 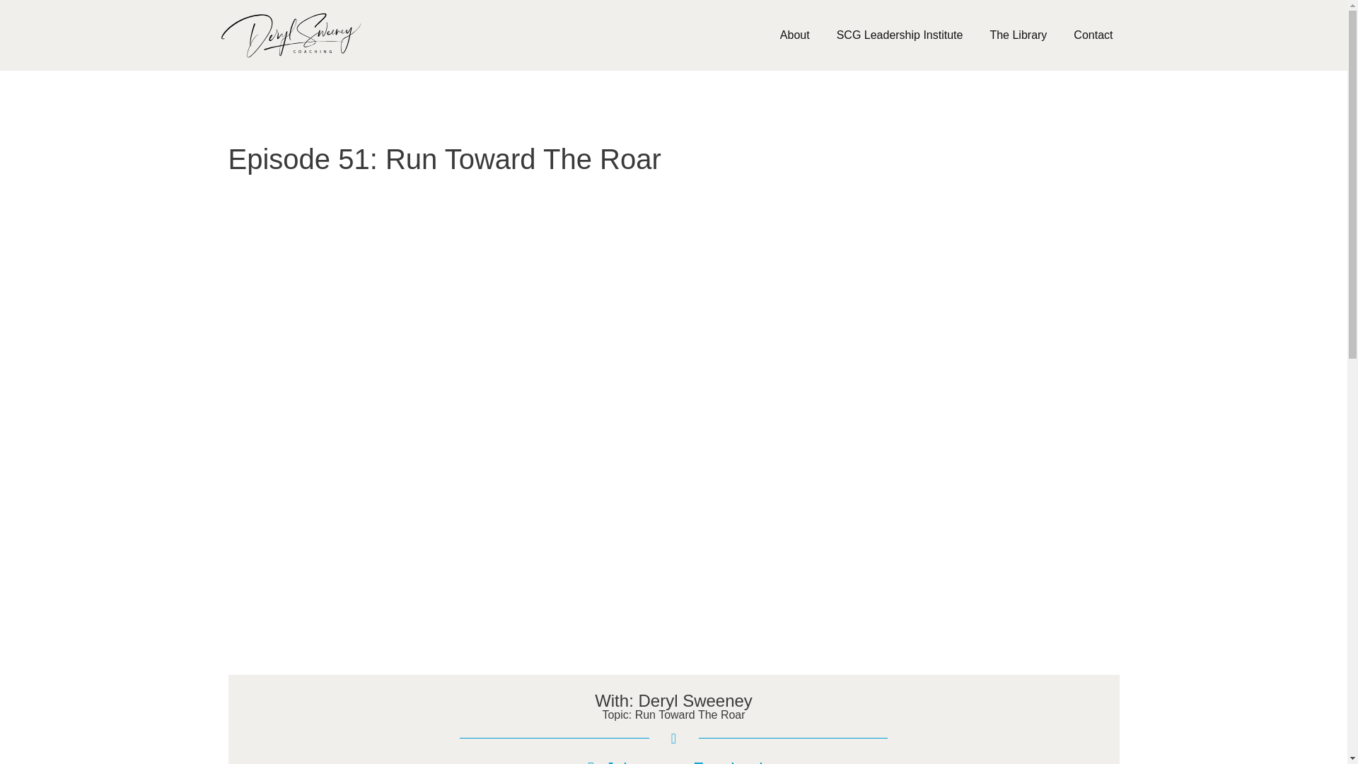 What do you see at coordinates (1018, 35) in the screenshot?
I see `The Library` at bounding box center [1018, 35].